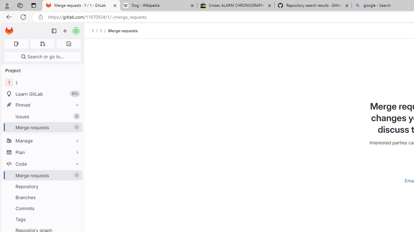 This screenshot has width=414, height=232. Describe the element at coordinates (76, 197) in the screenshot. I see `Pin Branches` at that location.